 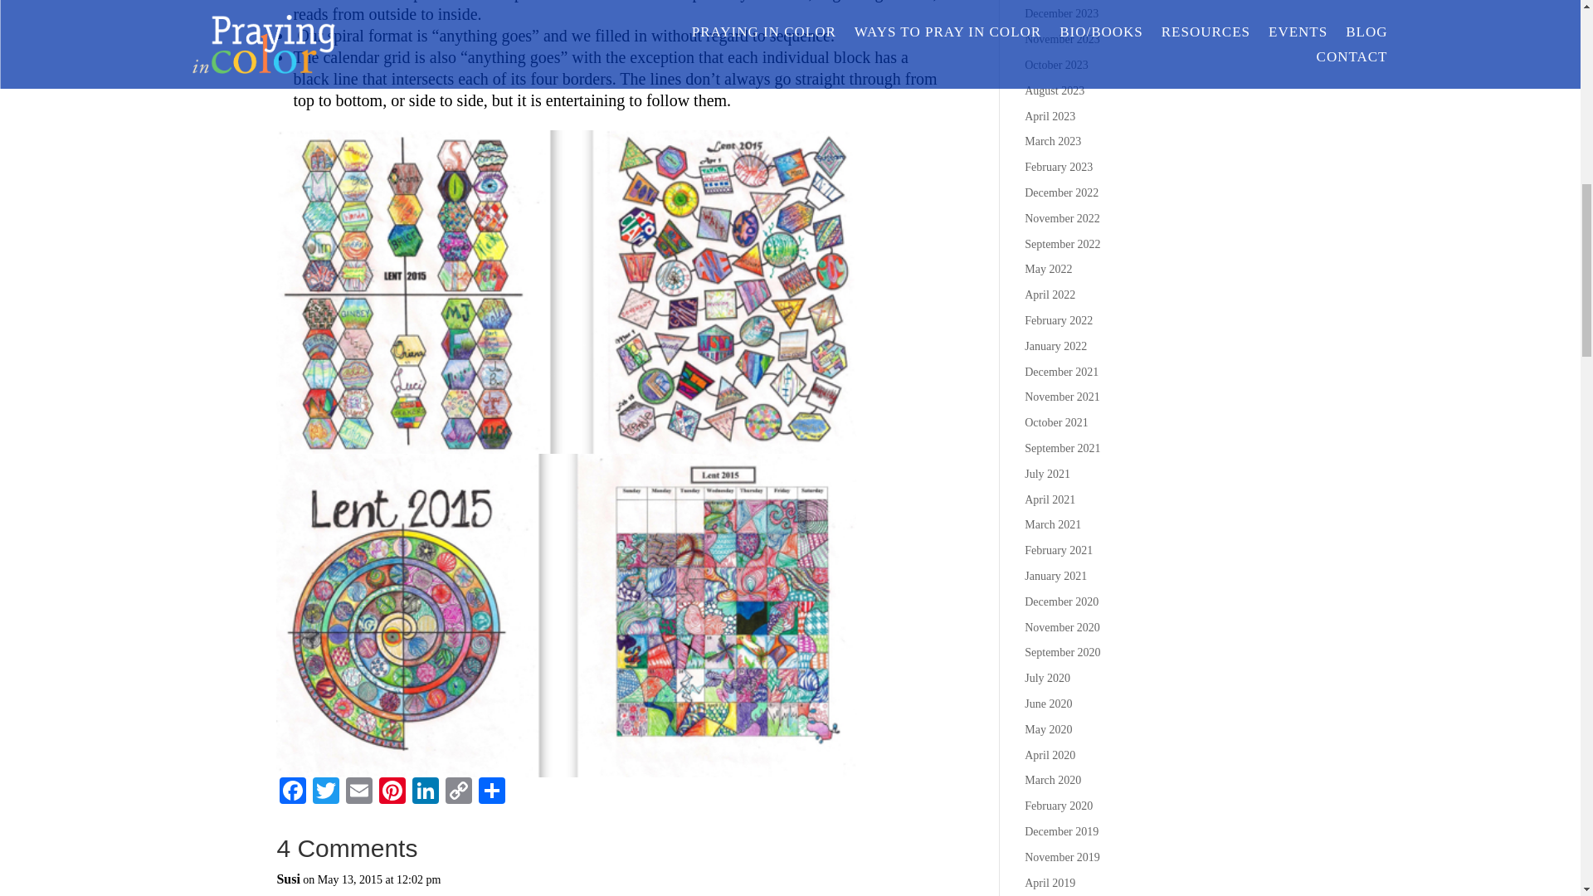 What do you see at coordinates (392, 793) in the screenshot?
I see `Pinterest` at bounding box center [392, 793].